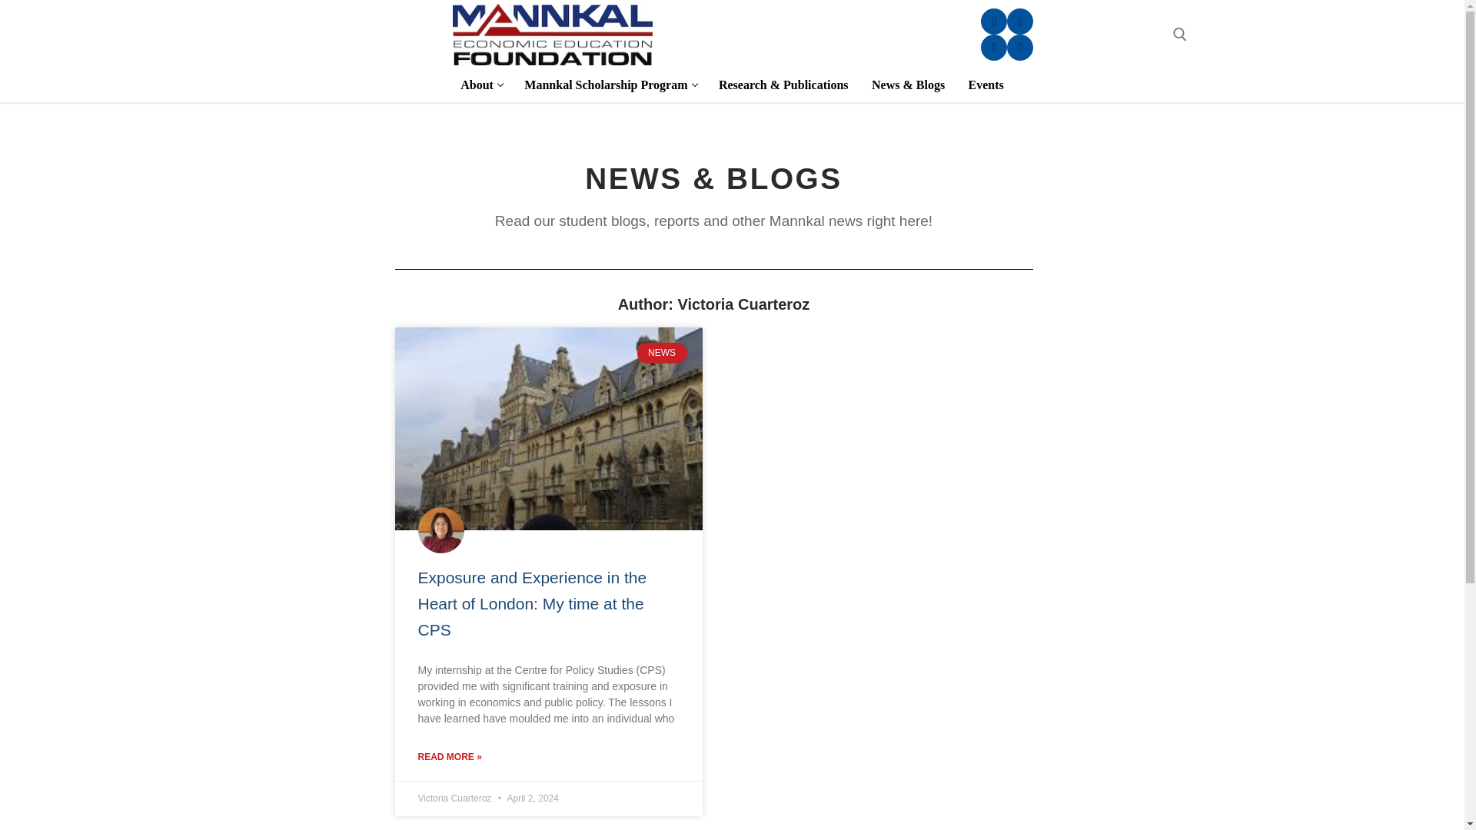 This screenshot has height=830, width=1476. Describe the element at coordinates (986, 85) in the screenshot. I see `Youtube` at that location.